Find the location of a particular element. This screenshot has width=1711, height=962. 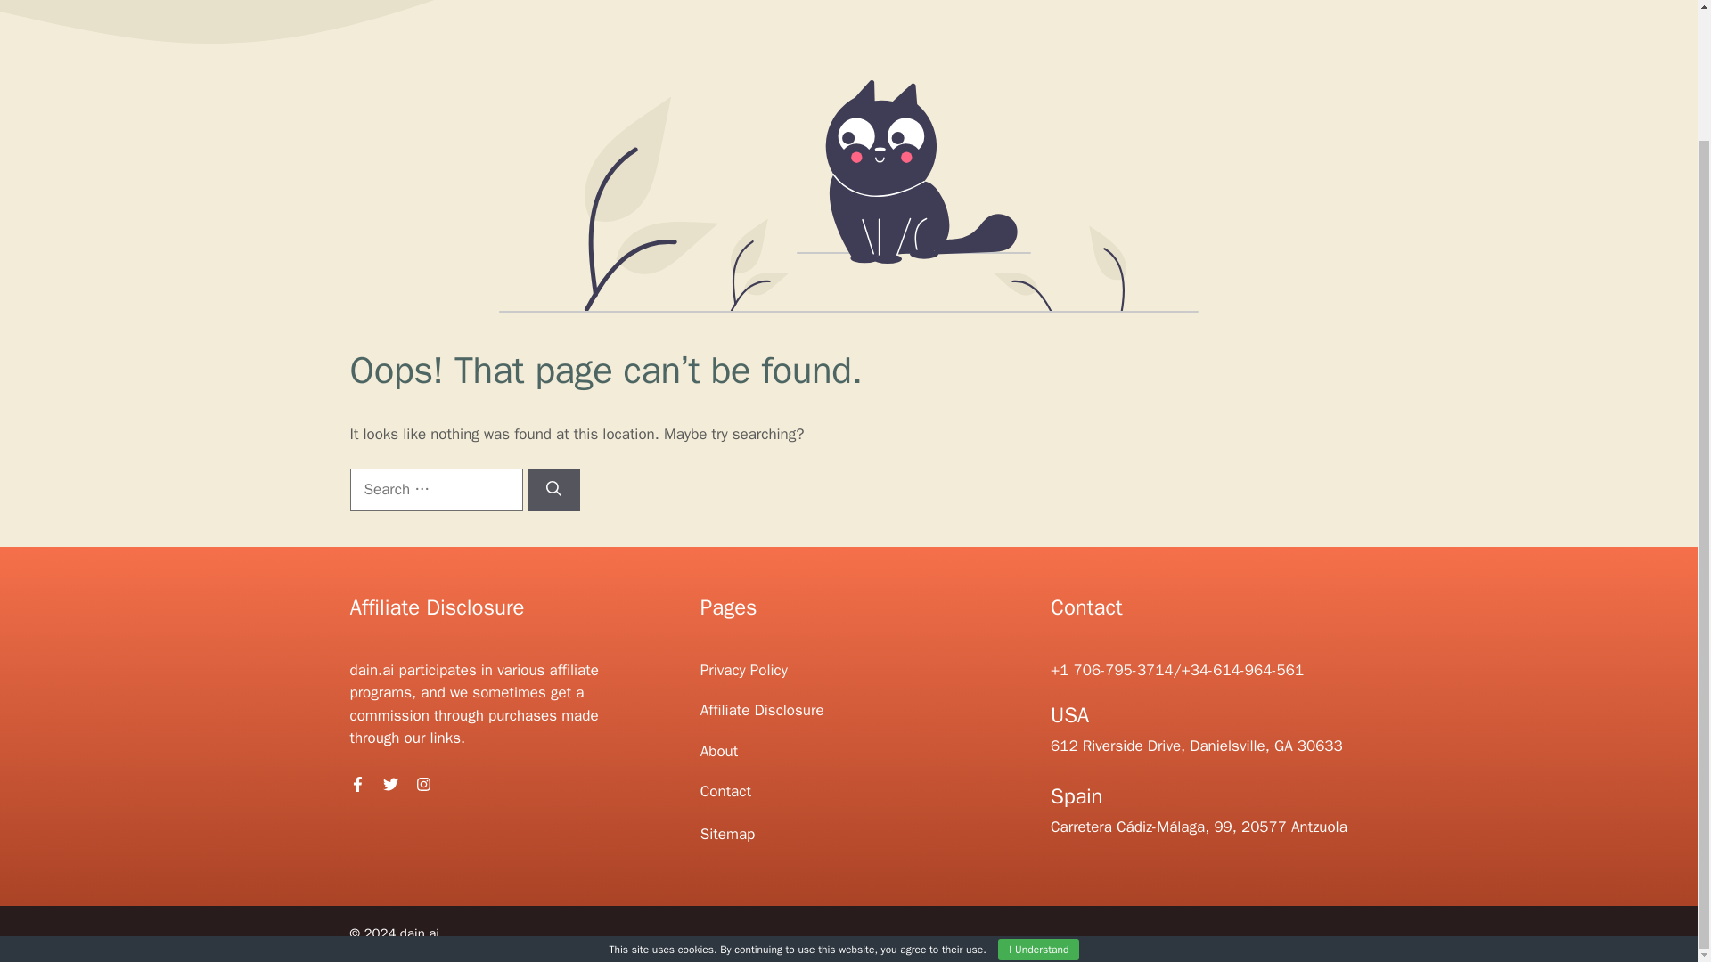

About is located at coordinates (718, 751).